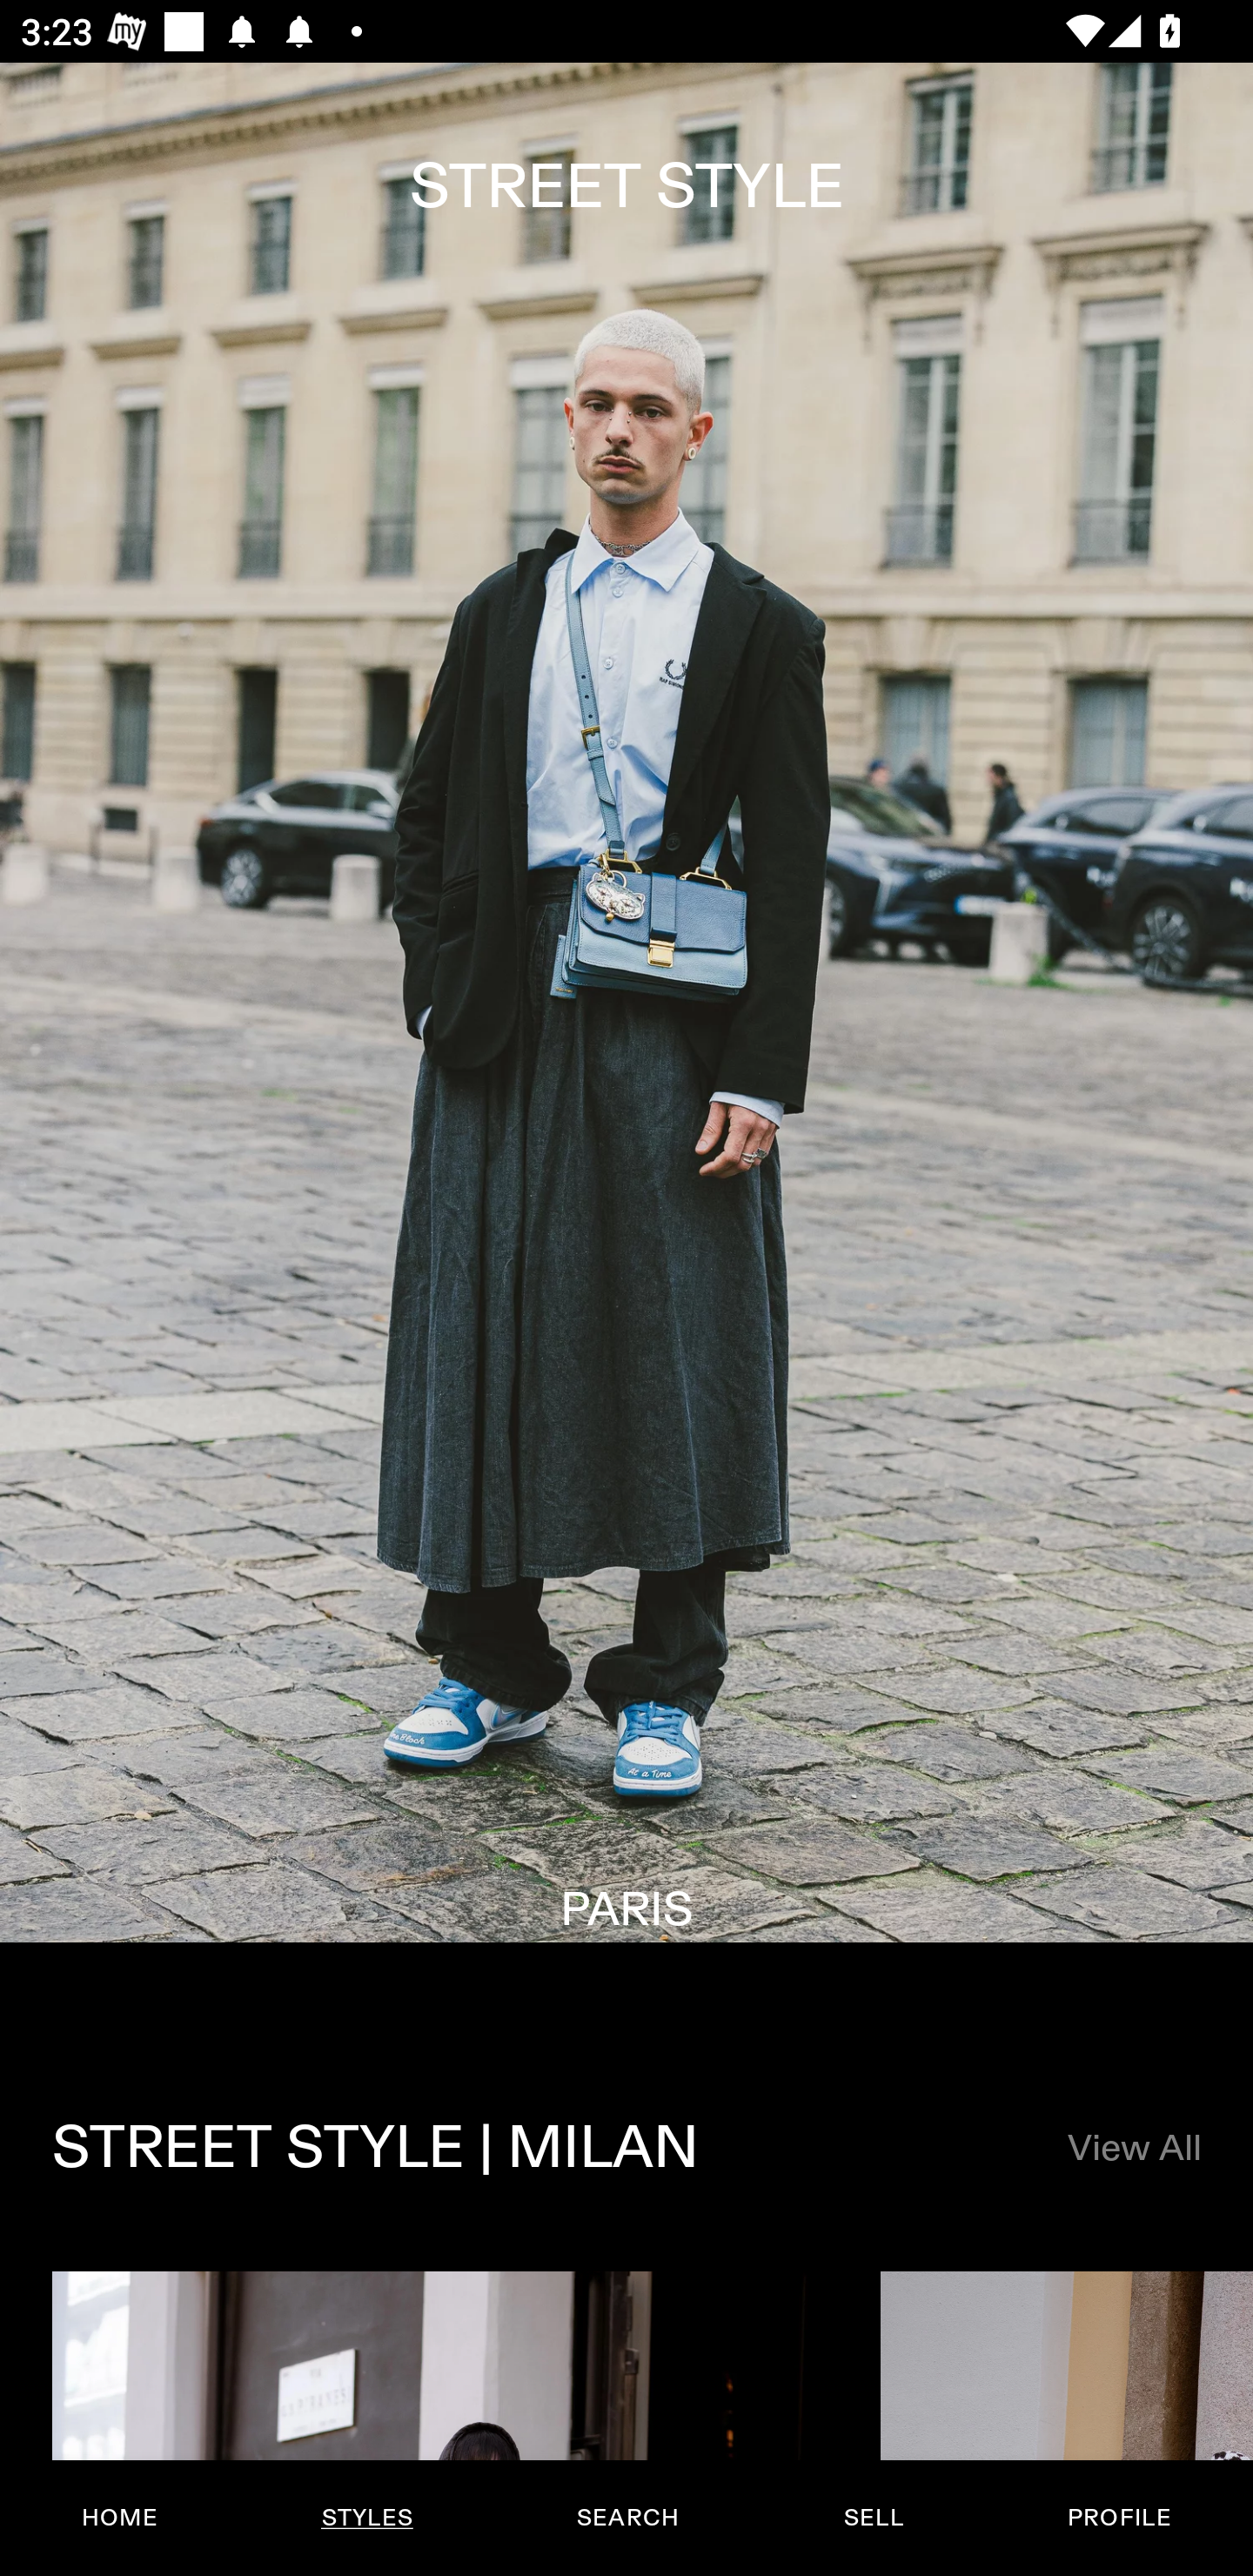 Image resolution: width=1253 pixels, height=2576 pixels. Describe the element at coordinates (120, 2518) in the screenshot. I see `HOME` at that location.